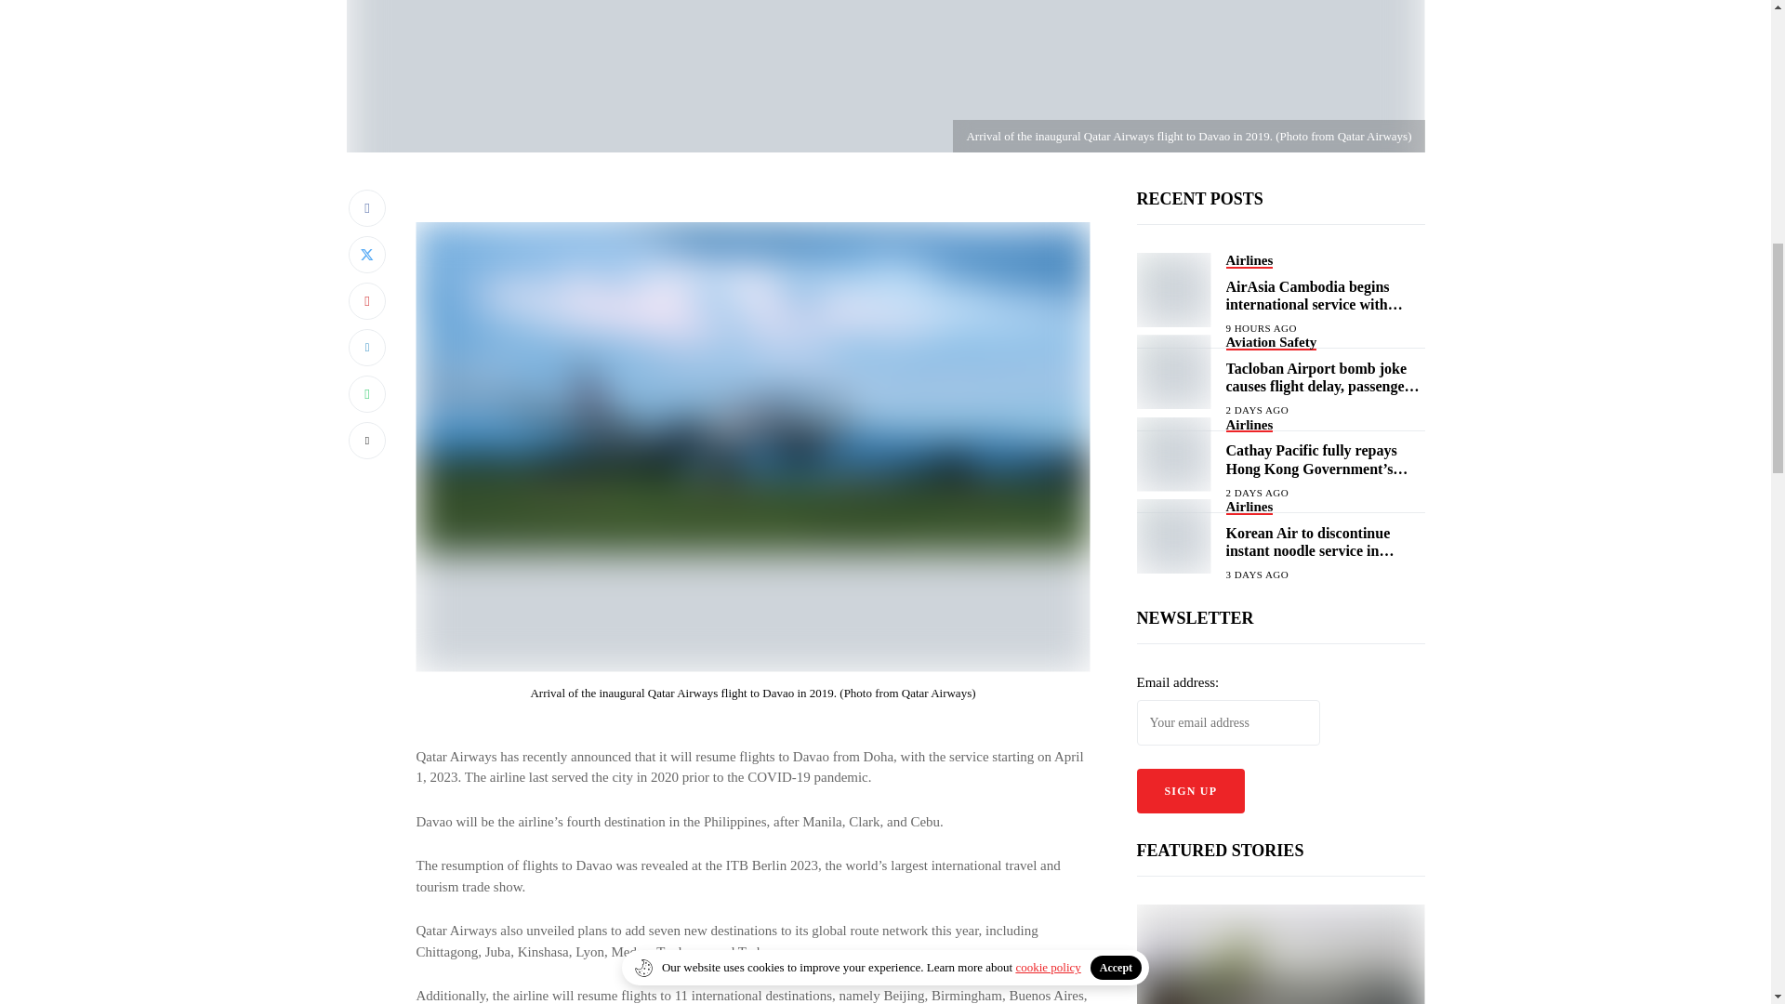  I want to click on Sign up, so click(1190, 790).